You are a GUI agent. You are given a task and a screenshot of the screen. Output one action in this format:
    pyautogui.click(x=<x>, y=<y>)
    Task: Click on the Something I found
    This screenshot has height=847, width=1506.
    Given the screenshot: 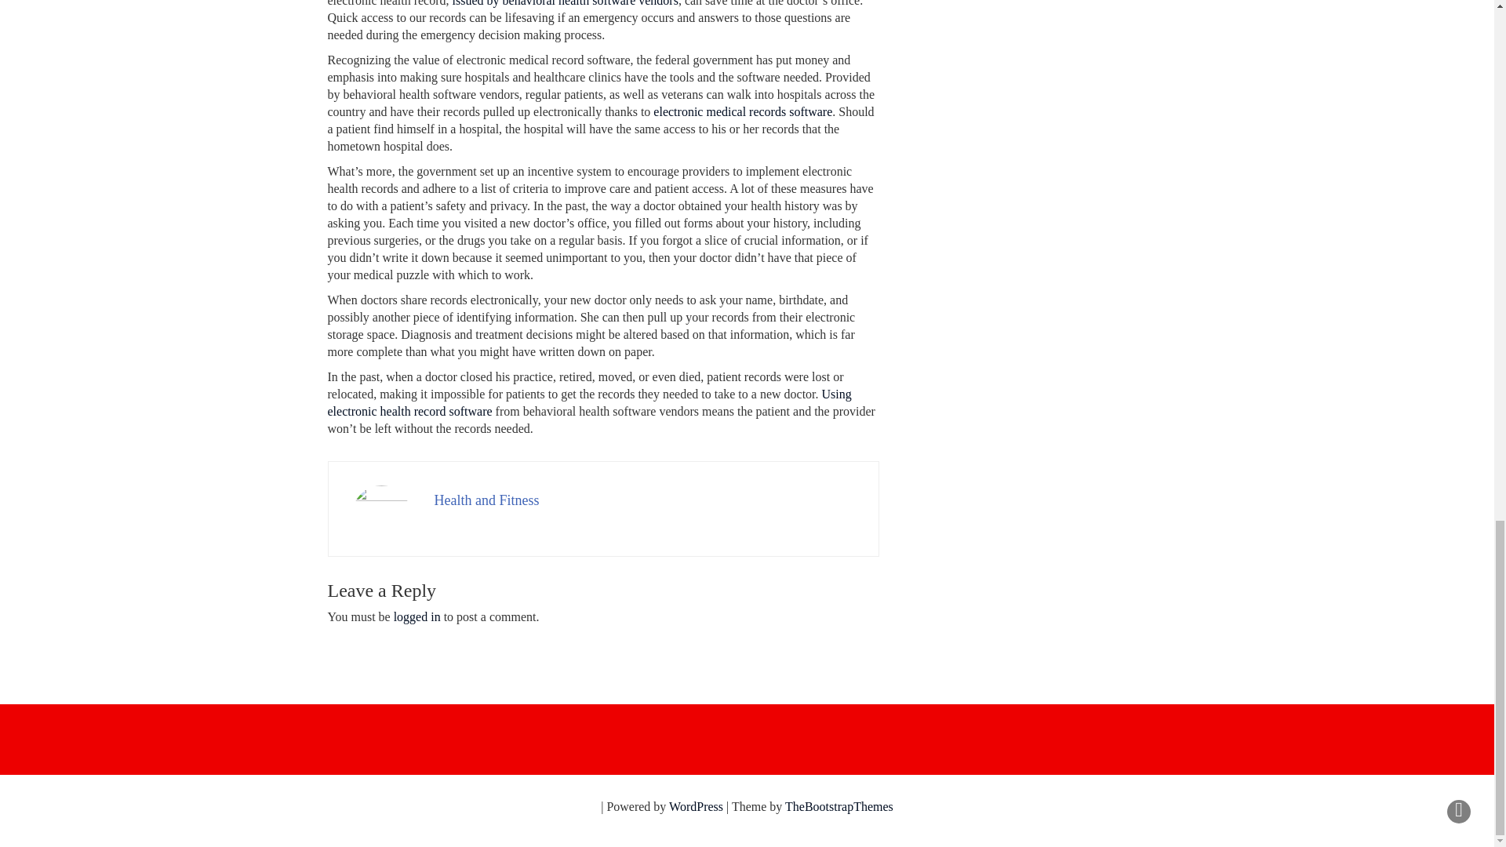 What is the action you would take?
    pyautogui.click(x=566, y=3)
    